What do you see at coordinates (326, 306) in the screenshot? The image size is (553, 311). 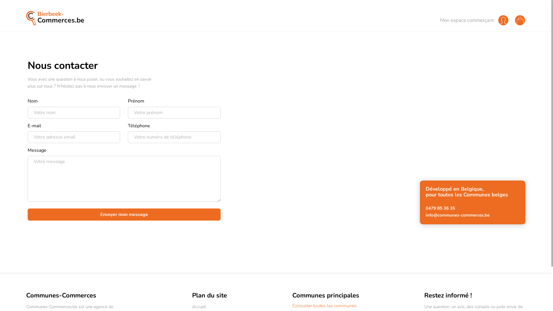 I see `Consulter toutes les communes` at bounding box center [326, 306].